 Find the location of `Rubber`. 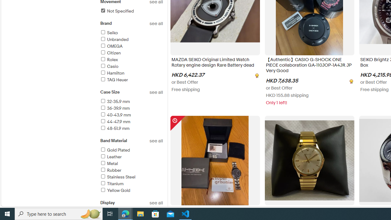

Rubber is located at coordinates (111, 170).